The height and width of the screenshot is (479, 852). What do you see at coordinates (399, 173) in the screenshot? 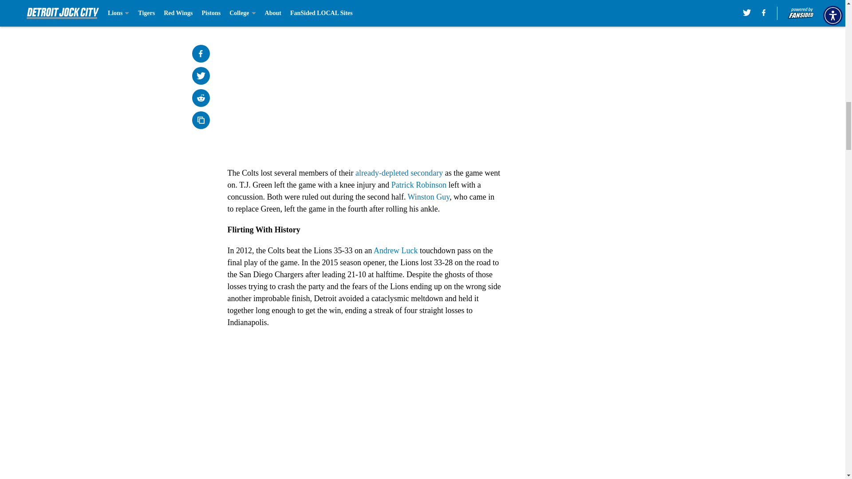
I see `already-depleted secondary` at bounding box center [399, 173].